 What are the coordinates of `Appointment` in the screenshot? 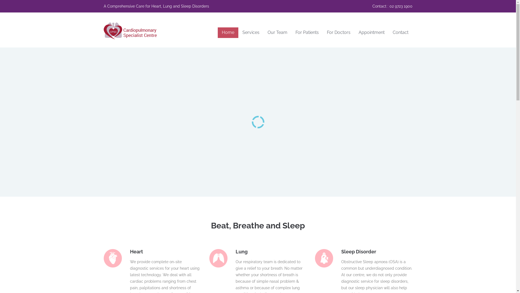 It's located at (371, 33).